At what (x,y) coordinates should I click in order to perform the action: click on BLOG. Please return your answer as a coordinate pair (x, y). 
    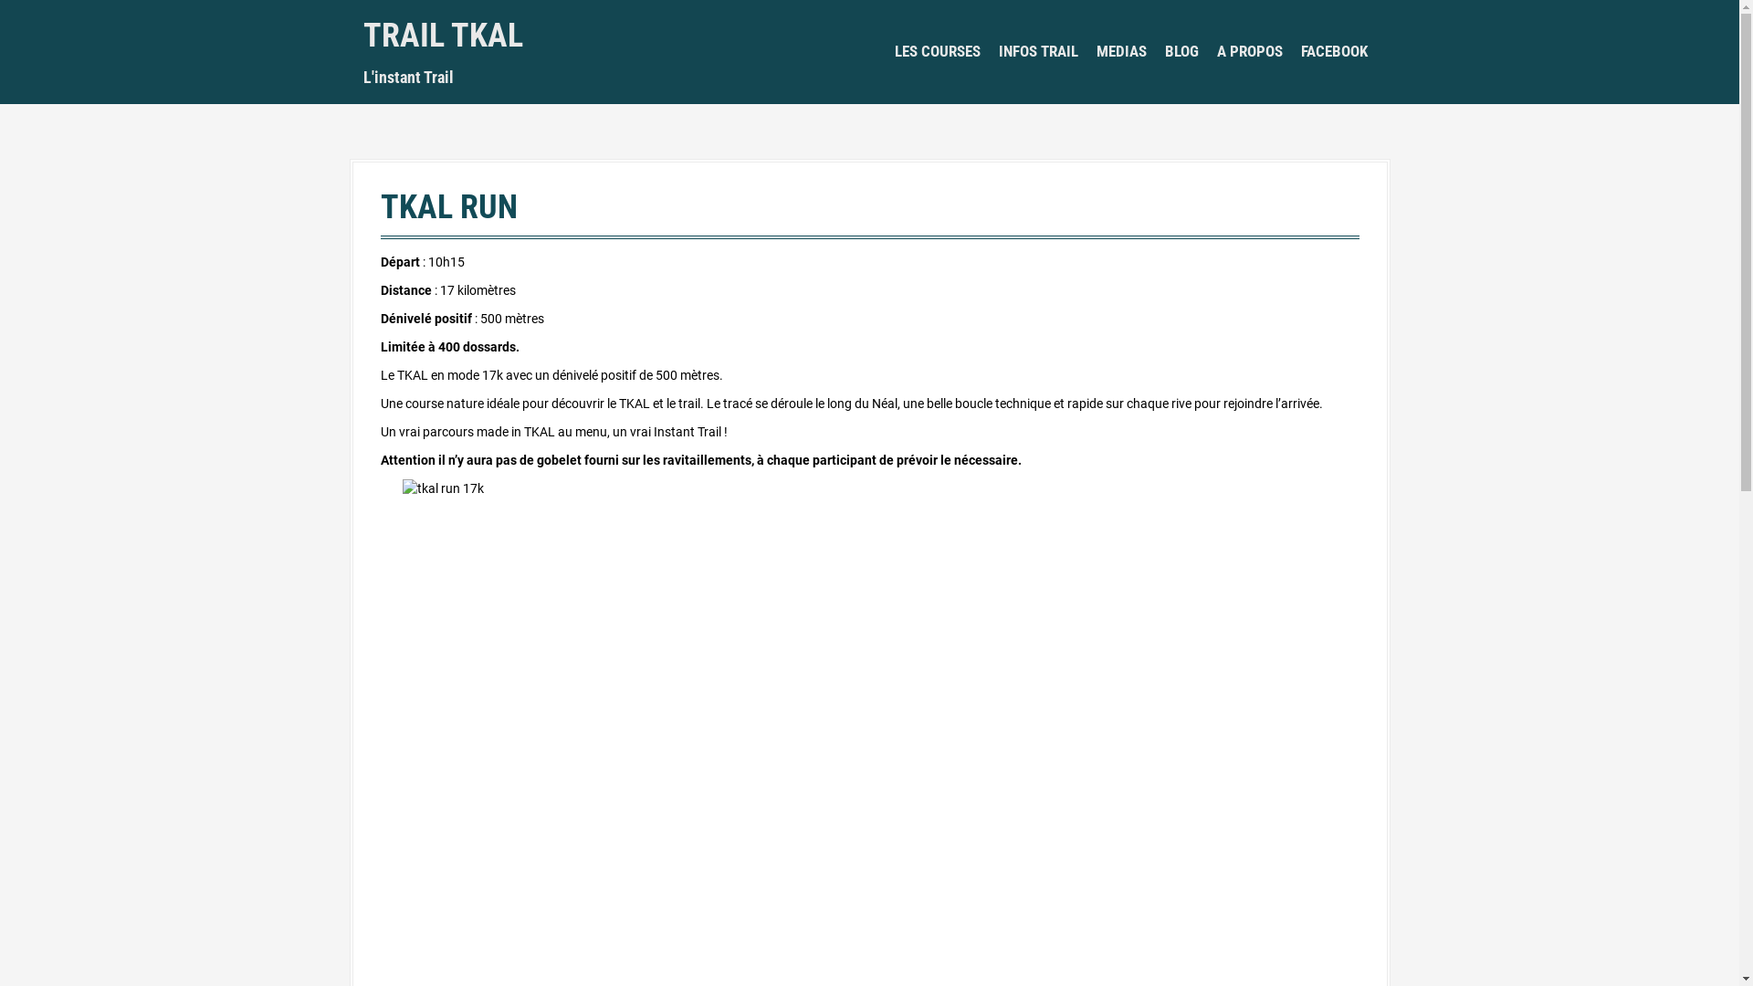
    Looking at the image, I should click on (1181, 52).